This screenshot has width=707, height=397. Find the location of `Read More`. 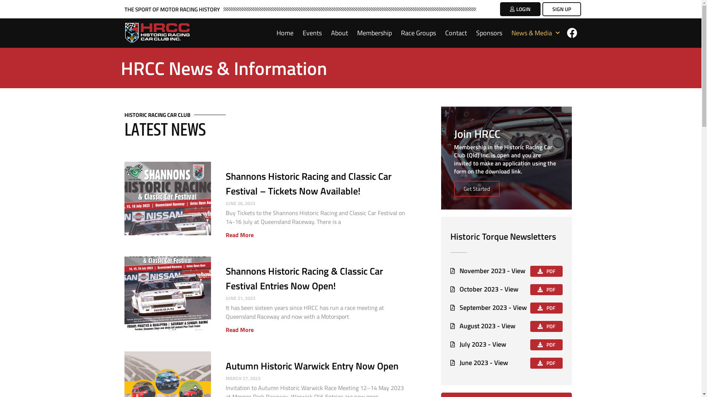

Read More is located at coordinates (240, 235).